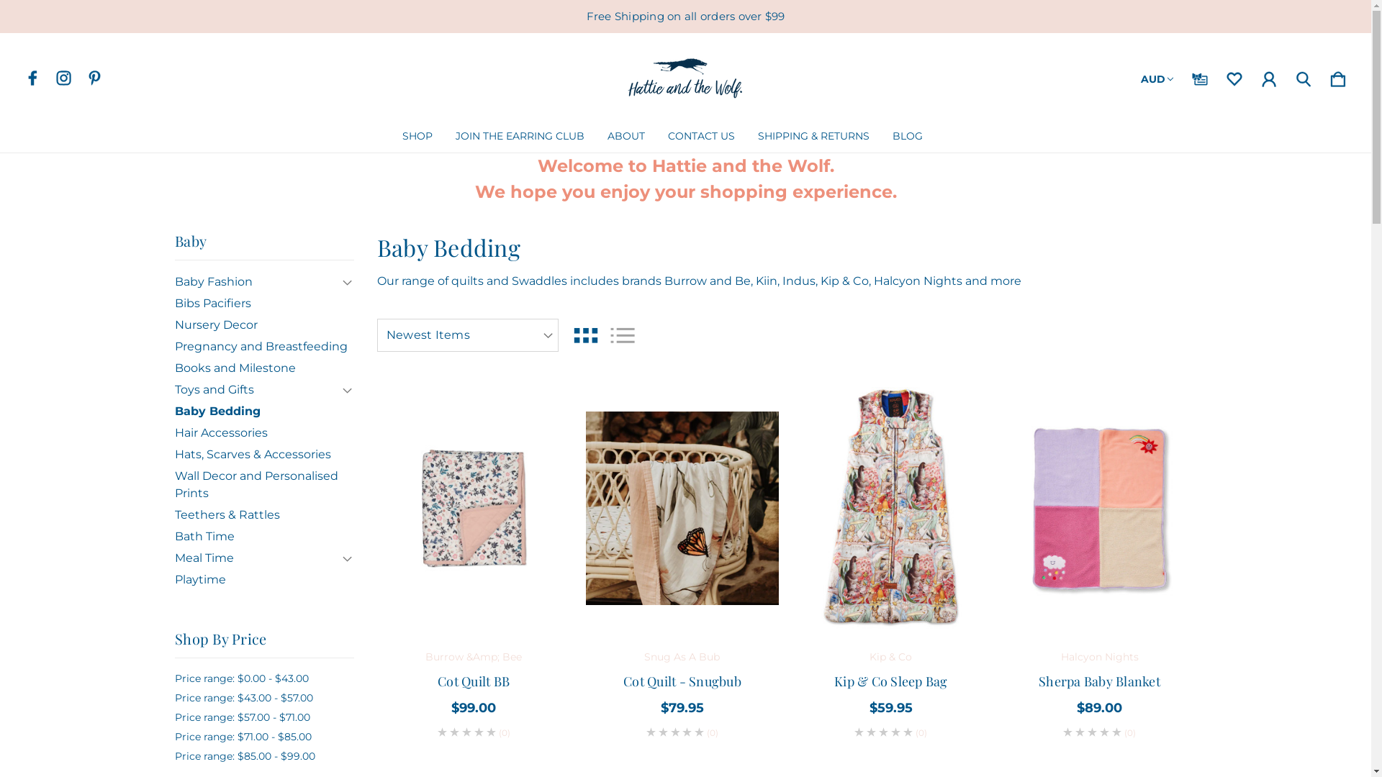 Image resolution: width=1382 pixels, height=777 pixels. What do you see at coordinates (626, 136) in the screenshot?
I see `ABOUT` at bounding box center [626, 136].